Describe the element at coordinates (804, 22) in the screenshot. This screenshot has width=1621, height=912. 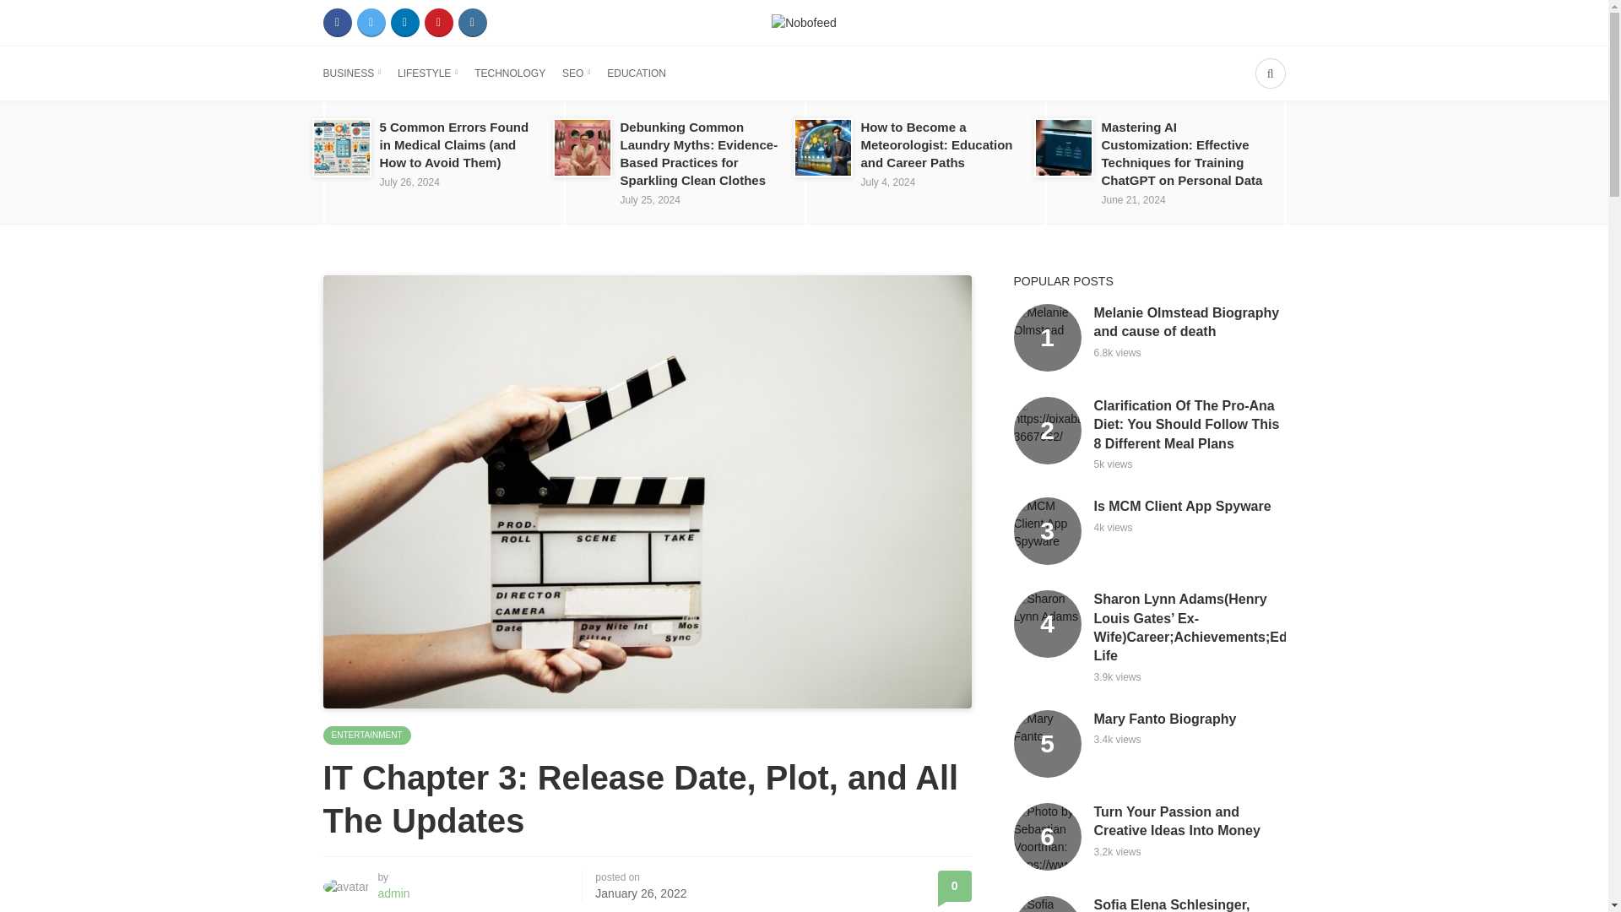
I see `Nobofeed` at that location.